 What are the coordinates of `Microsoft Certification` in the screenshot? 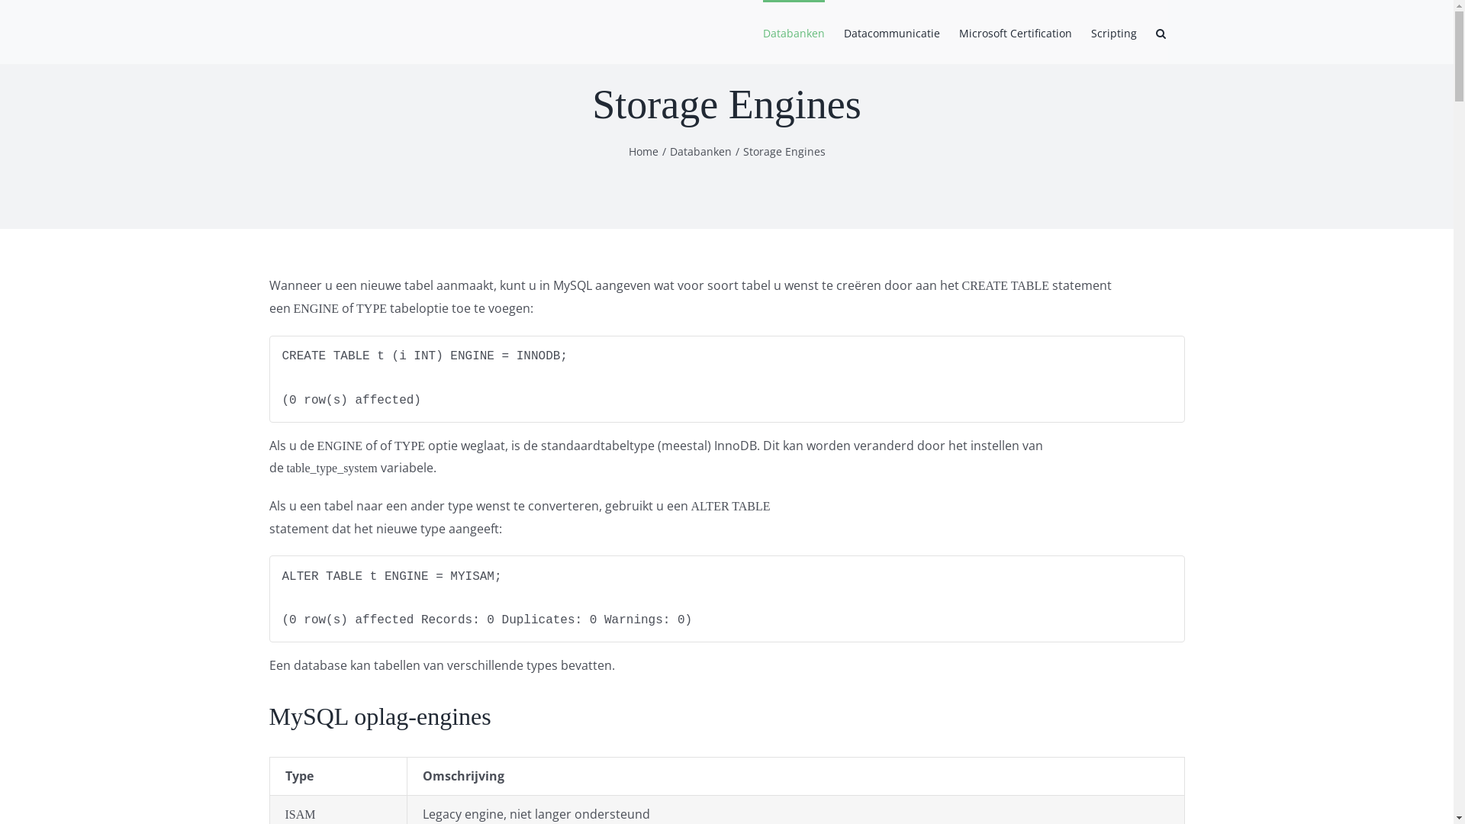 It's located at (1015, 32).